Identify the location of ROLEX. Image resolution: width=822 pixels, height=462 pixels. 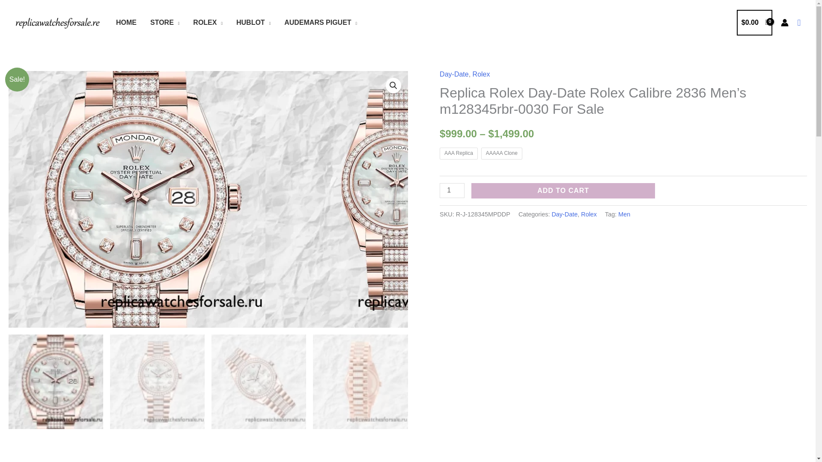
(208, 22).